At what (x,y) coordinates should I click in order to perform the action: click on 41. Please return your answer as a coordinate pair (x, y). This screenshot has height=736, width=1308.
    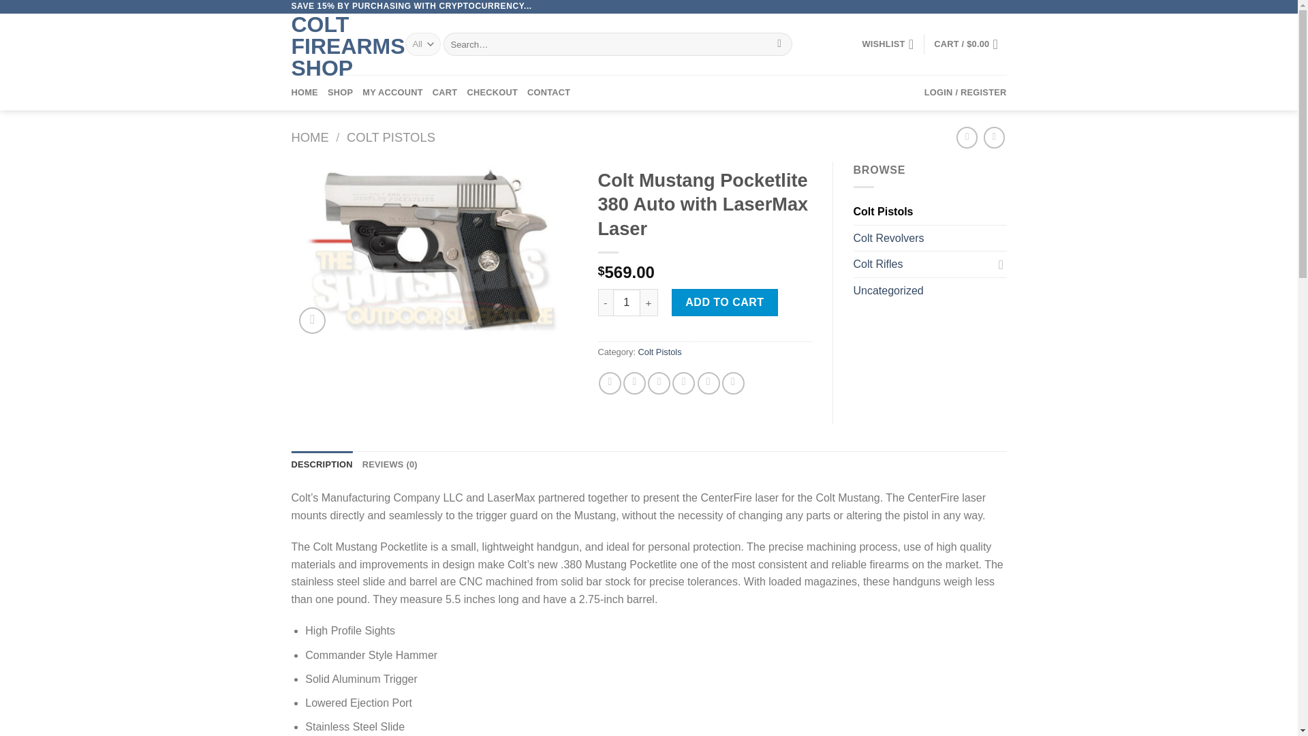
    Looking at the image, I should click on (435, 251).